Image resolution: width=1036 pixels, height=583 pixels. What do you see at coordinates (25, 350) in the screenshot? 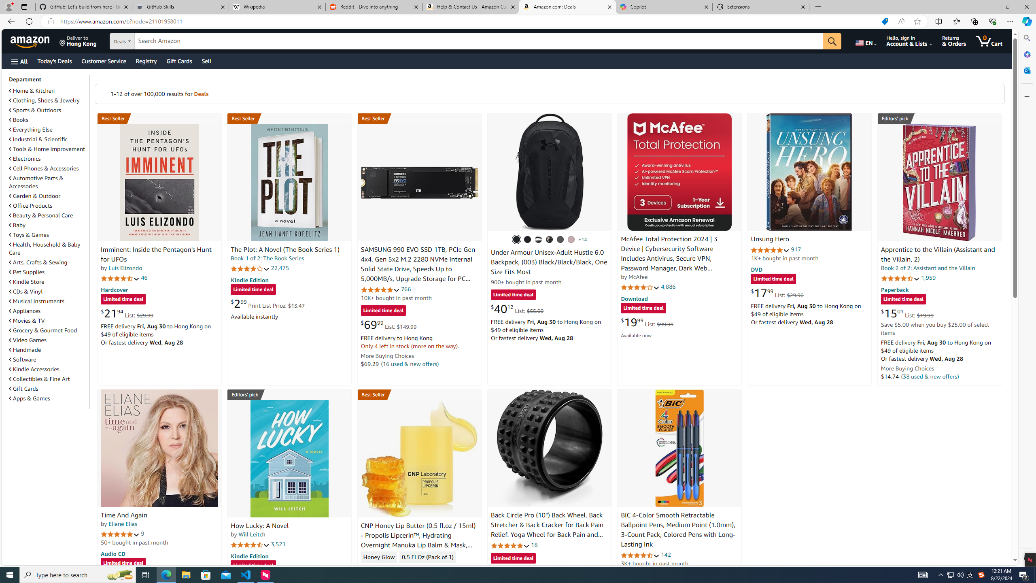
I see `Handmade` at bounding box center [25, 350].